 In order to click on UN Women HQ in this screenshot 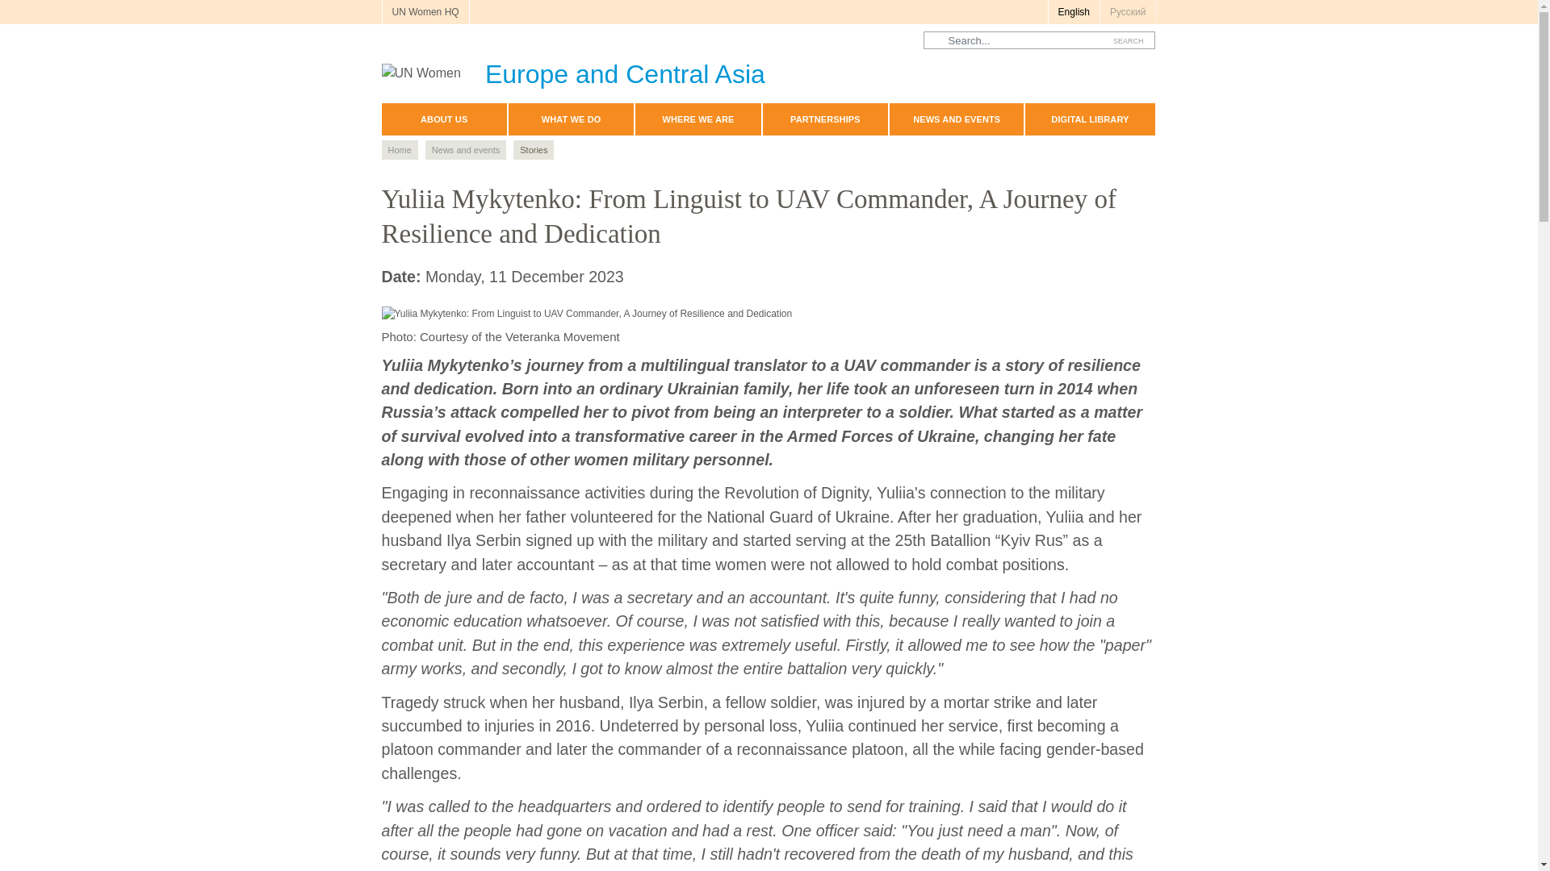, I will do `click(425, 12)`.